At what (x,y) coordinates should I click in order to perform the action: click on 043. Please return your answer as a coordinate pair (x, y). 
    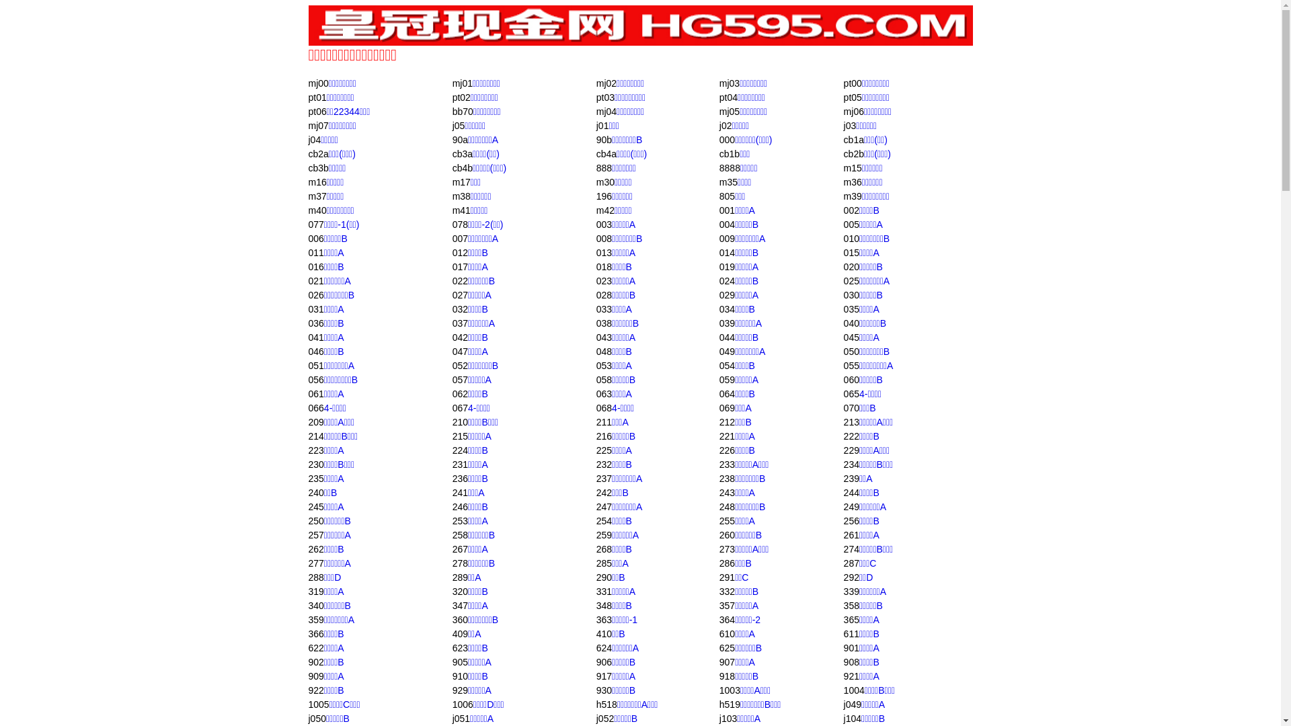
    Looking at the image, I should click on (604, 337).